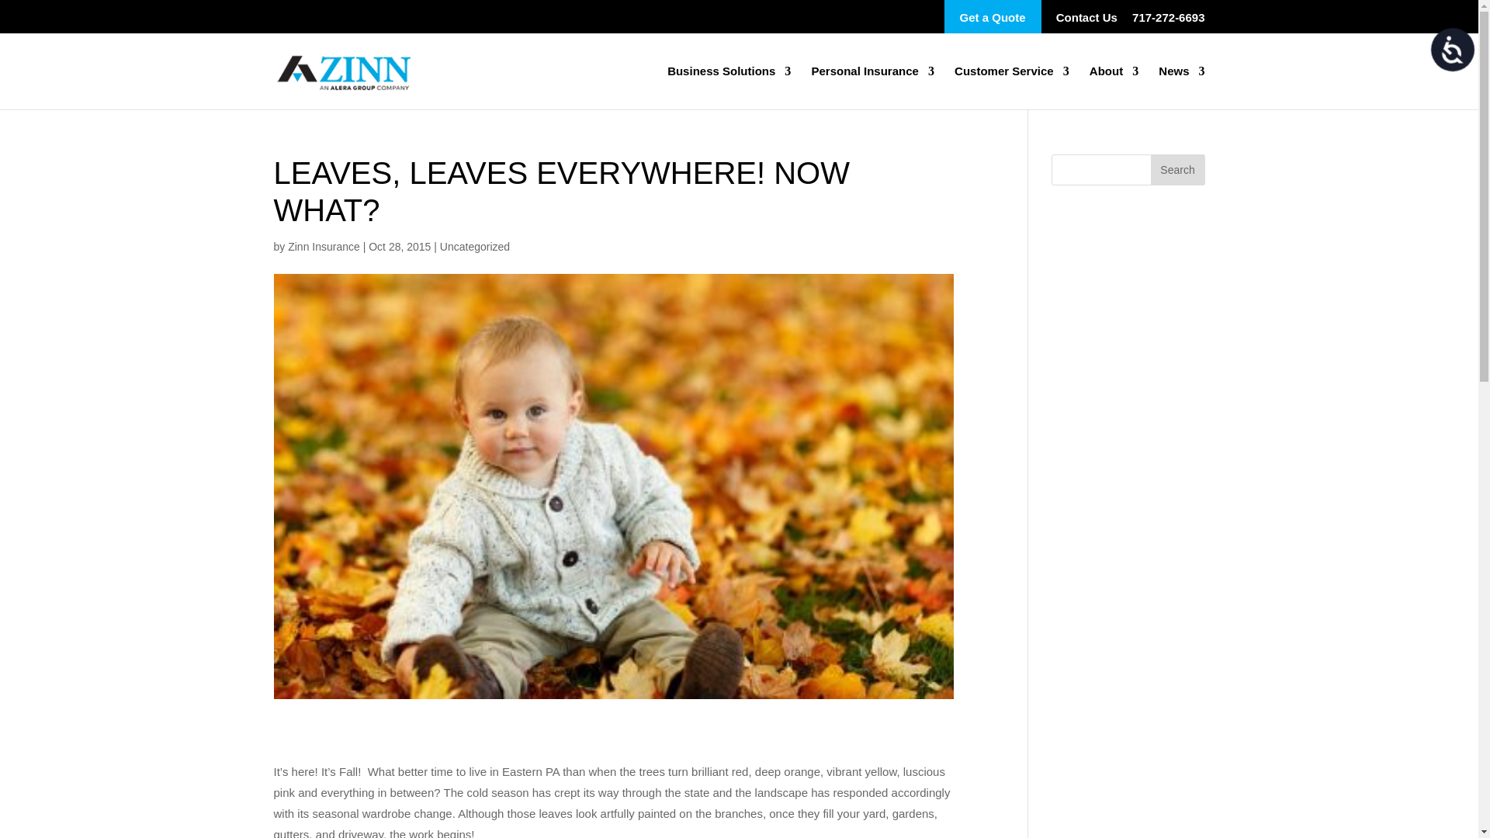 This screenshot has width=1490, height=838. What do you see at coordinates (1012, 88) in the screenshot?
I see `Customer Service` at bounding box center [1012, 88].